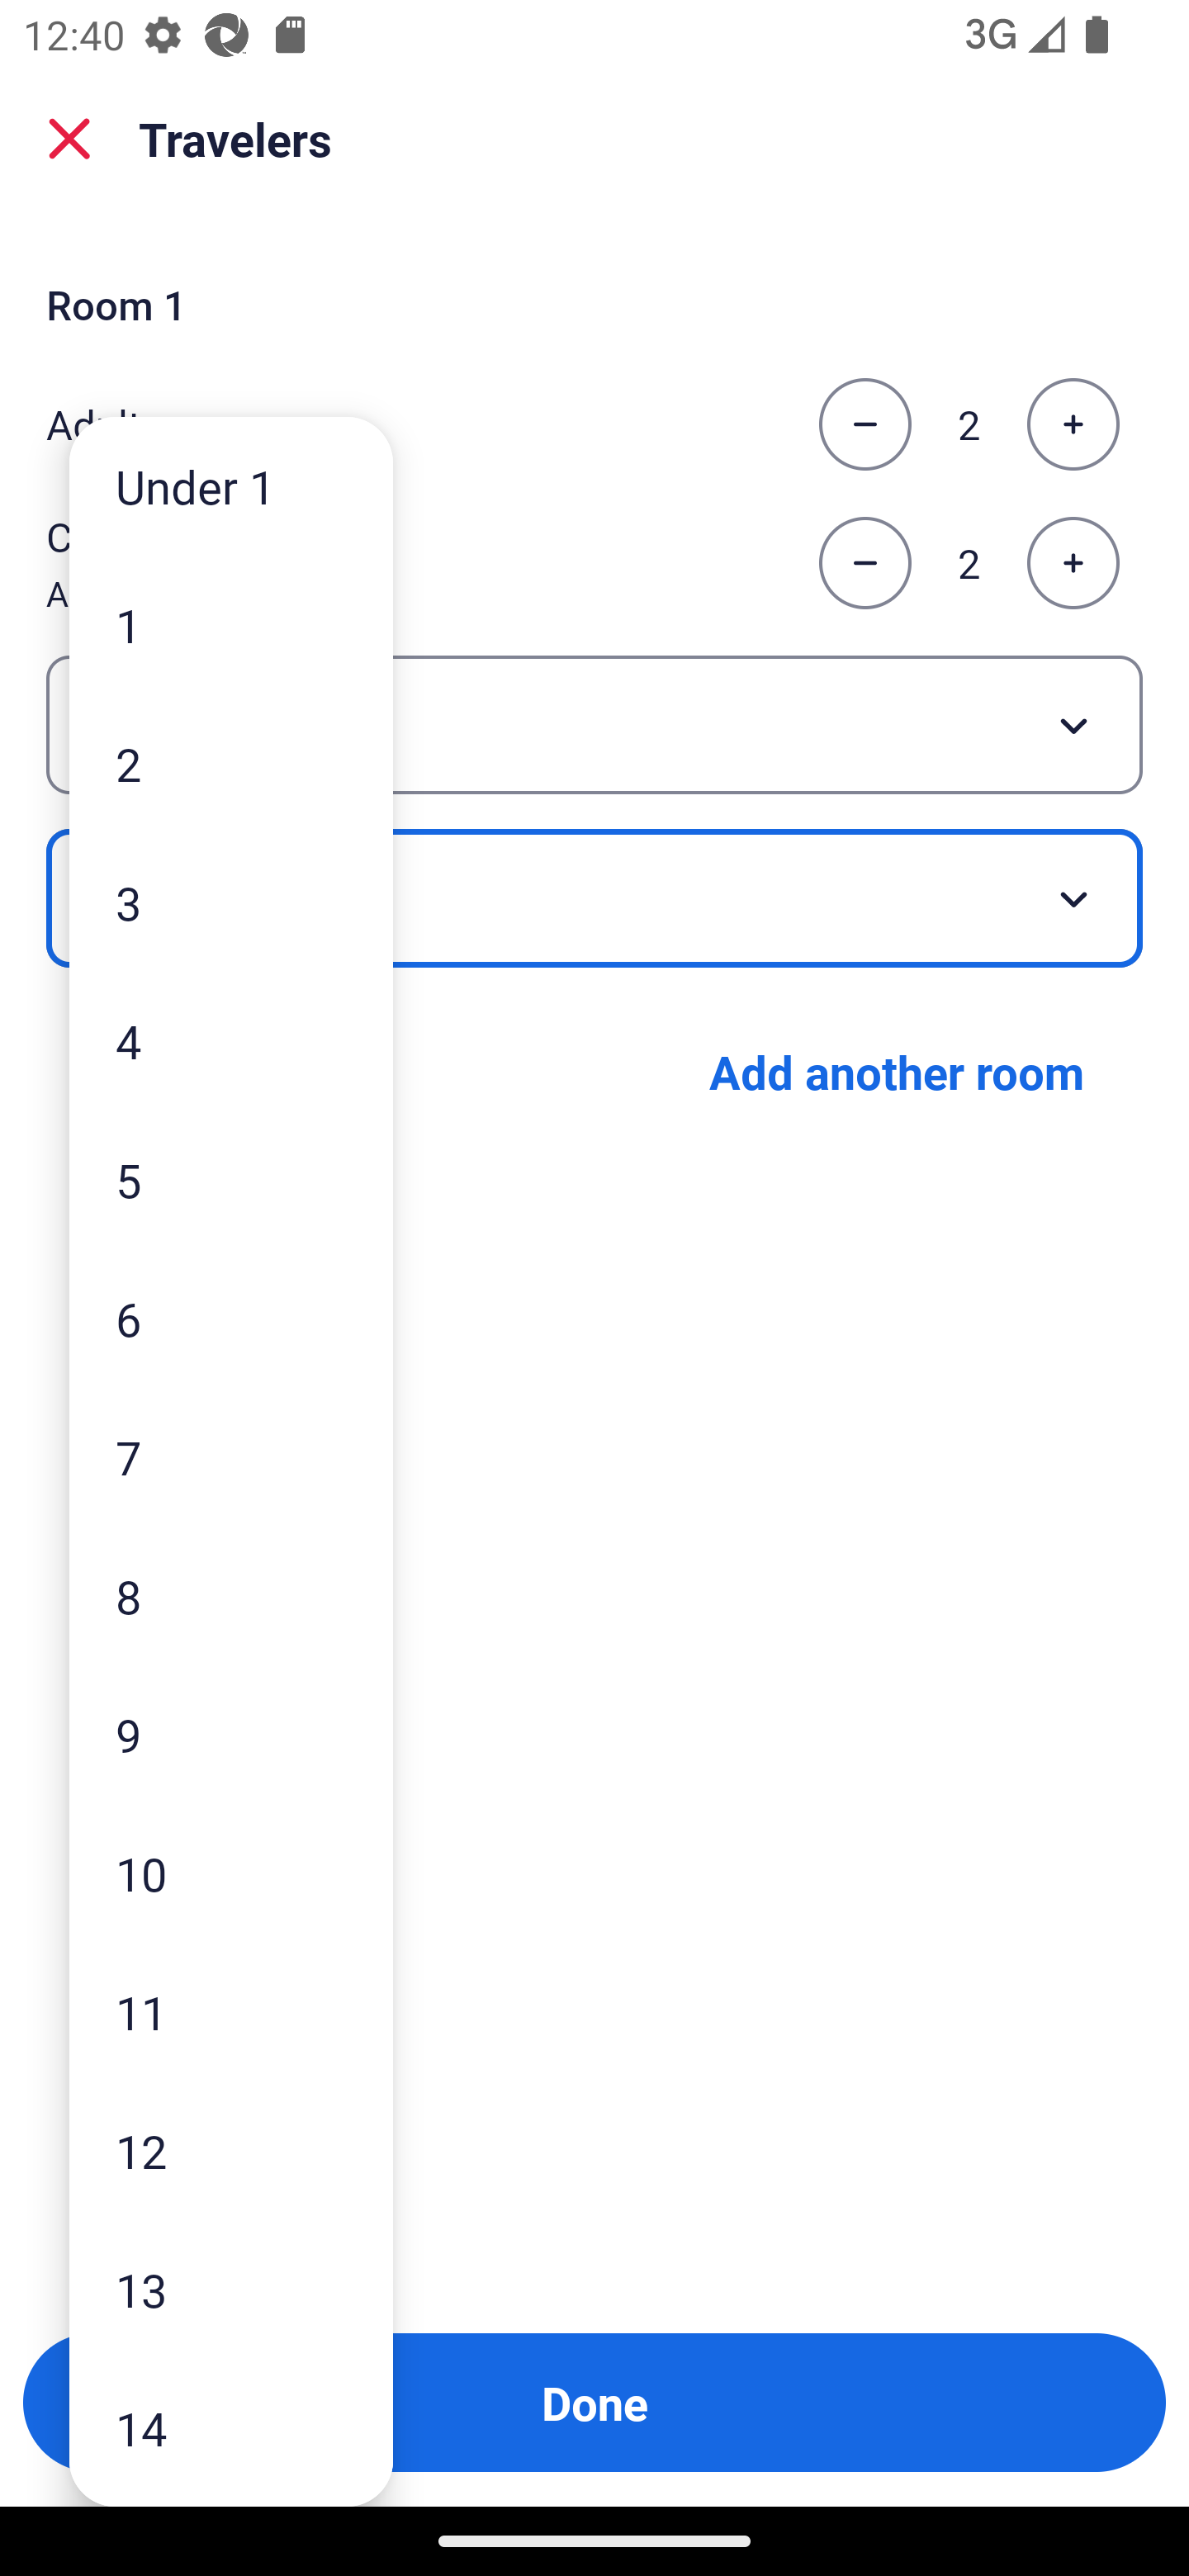 The height and width of the screenshot is (2576, 1189). Describe the element at coordinates (231, 2290) in the screenshot. I see `13` at that location.